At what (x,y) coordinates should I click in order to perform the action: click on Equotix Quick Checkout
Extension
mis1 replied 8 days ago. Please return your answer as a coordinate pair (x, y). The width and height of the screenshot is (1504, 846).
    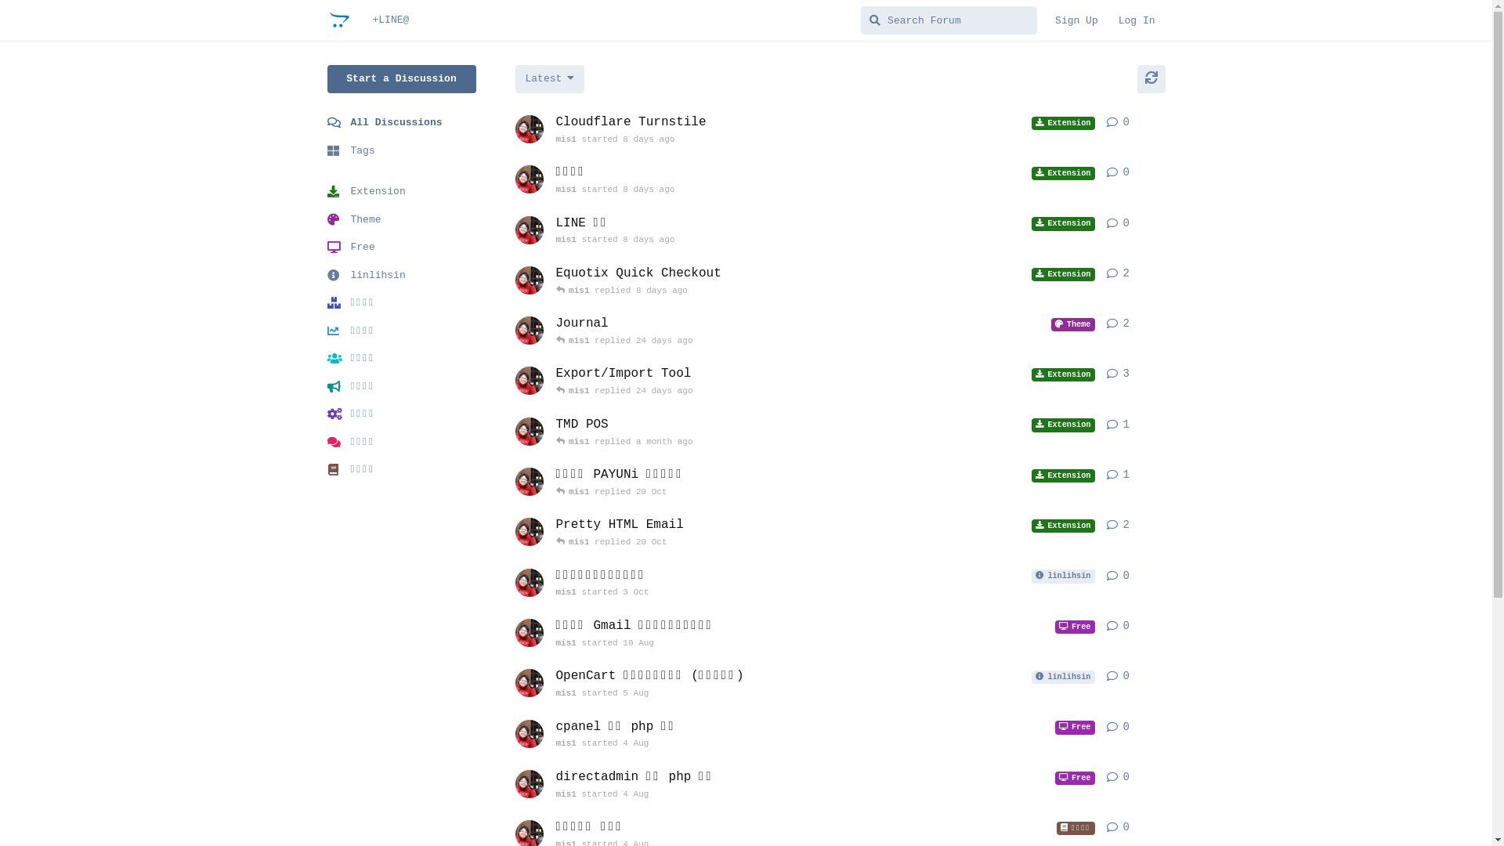
    Looking at the image, I should click on (826, 281).